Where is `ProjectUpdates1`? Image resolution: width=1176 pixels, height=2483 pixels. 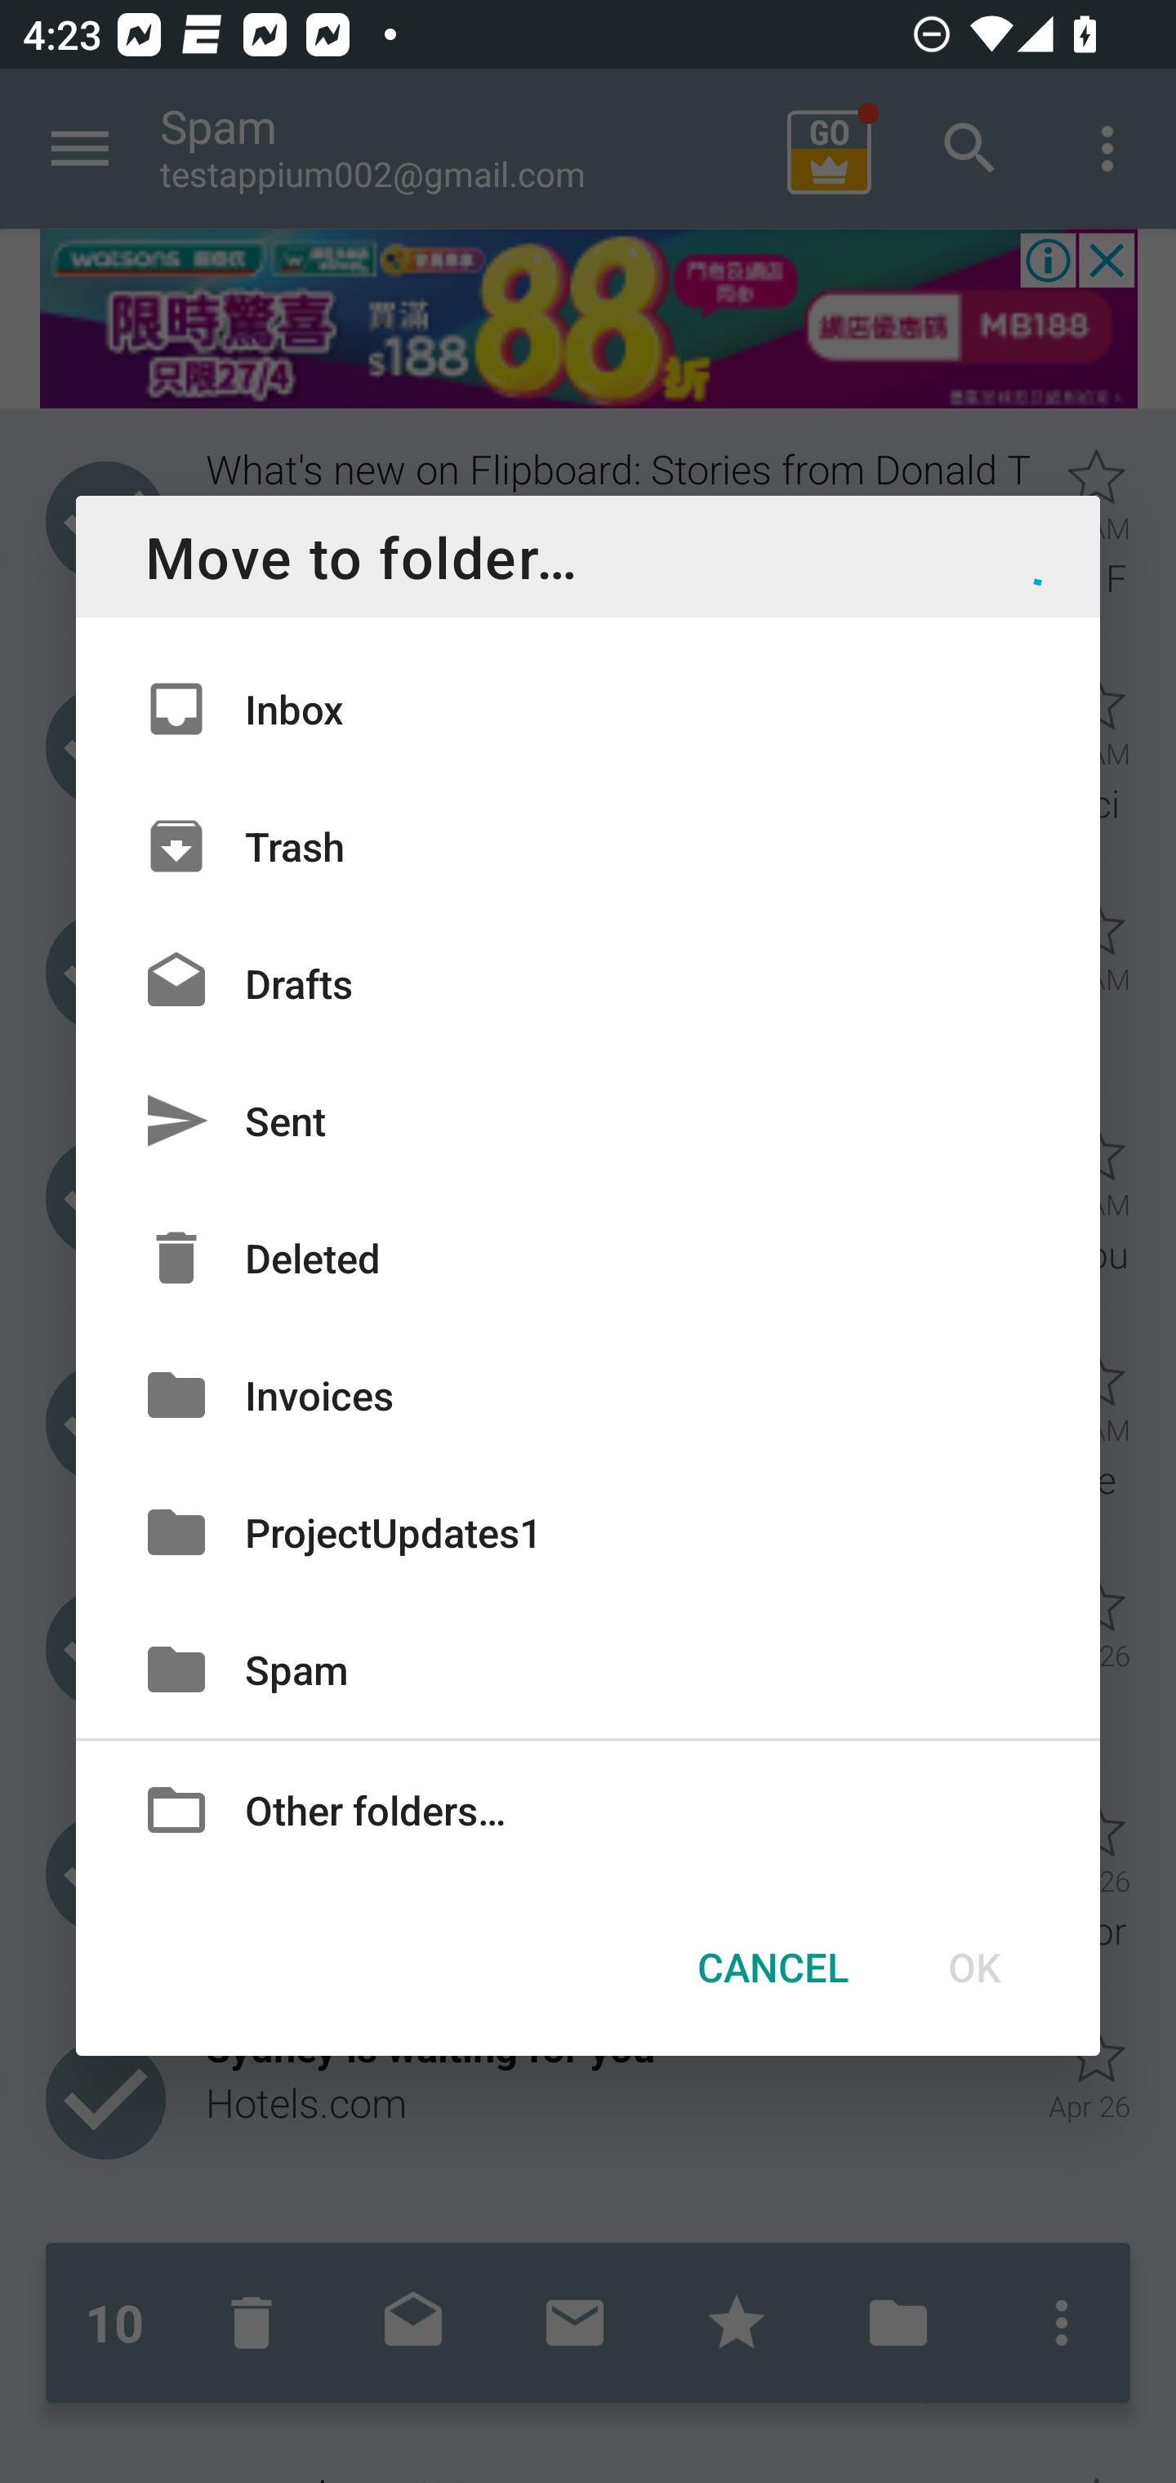 ProjectUpdates1 is located at coordinates (588, 1531).